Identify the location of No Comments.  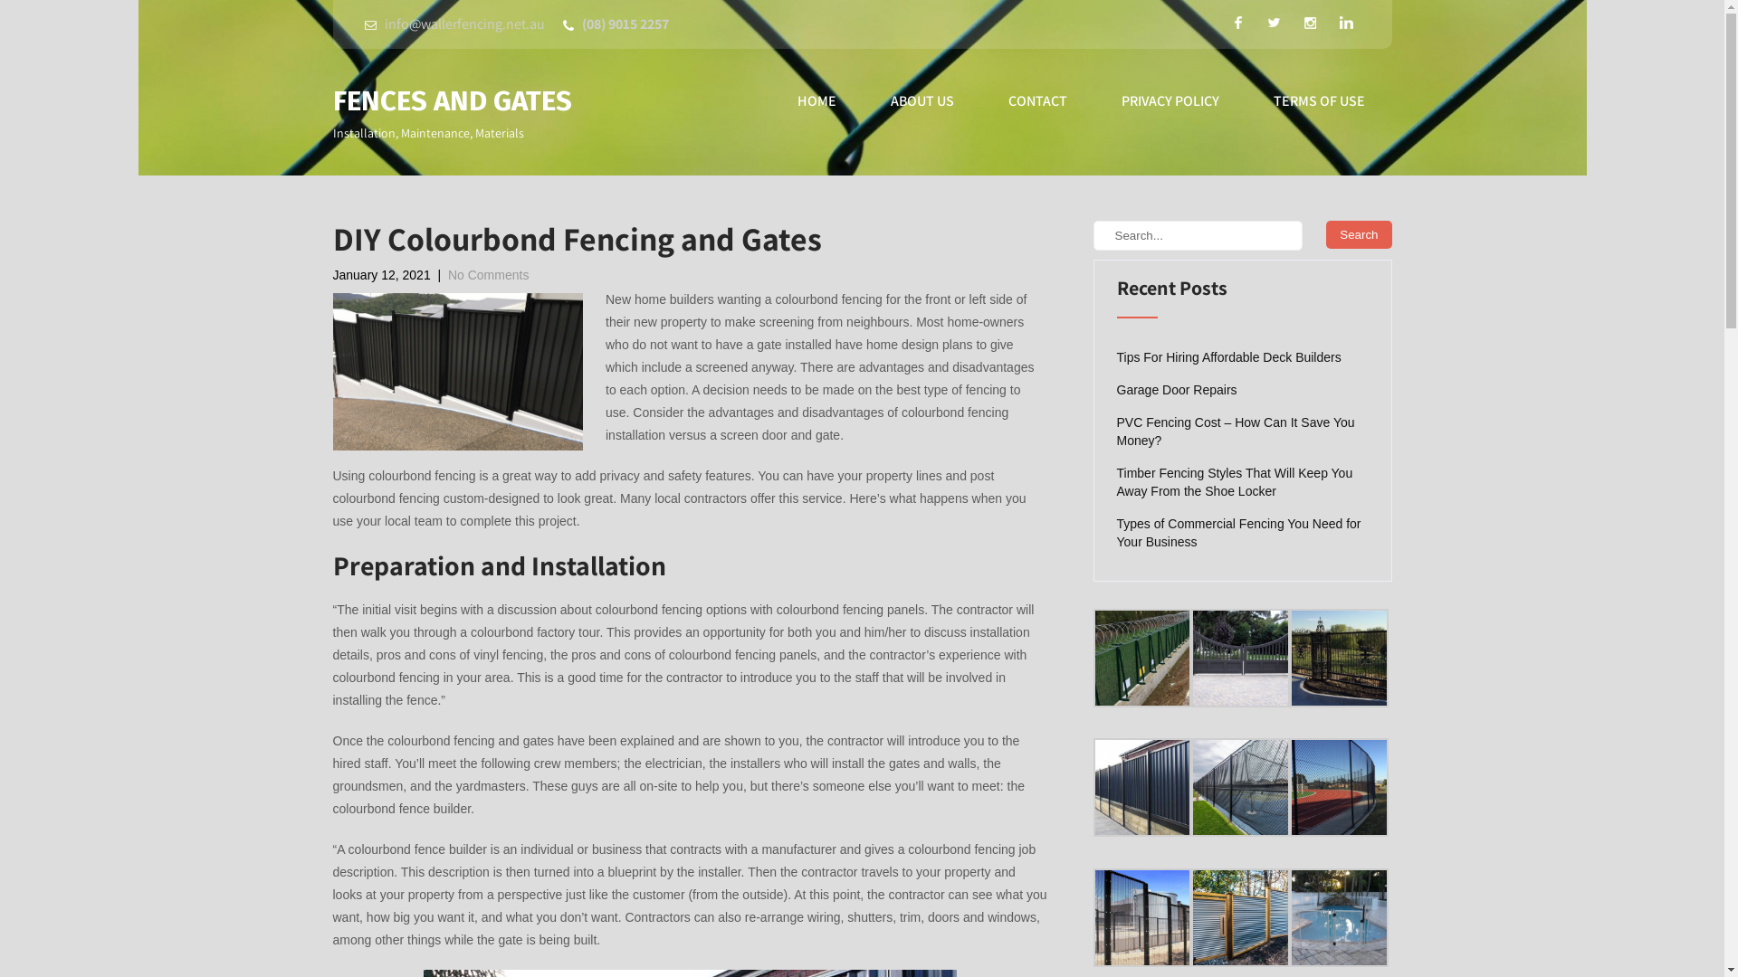
(489, 275).